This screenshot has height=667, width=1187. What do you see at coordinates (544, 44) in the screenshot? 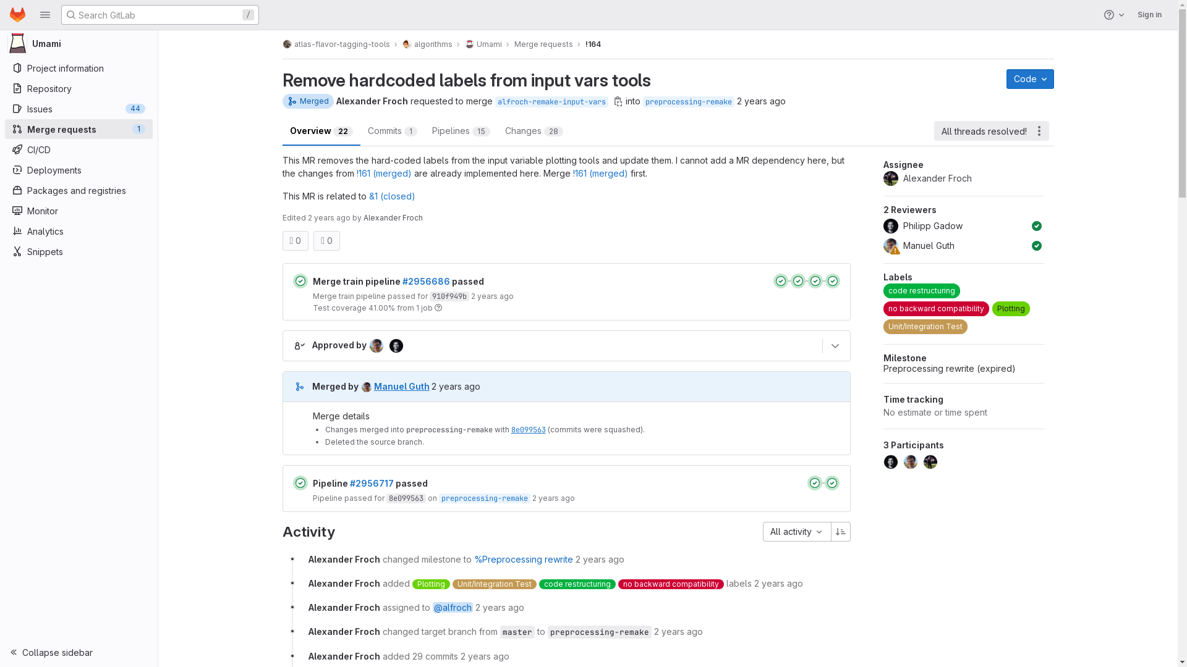
I see `Merge requests` at bounding box center [544, 44].